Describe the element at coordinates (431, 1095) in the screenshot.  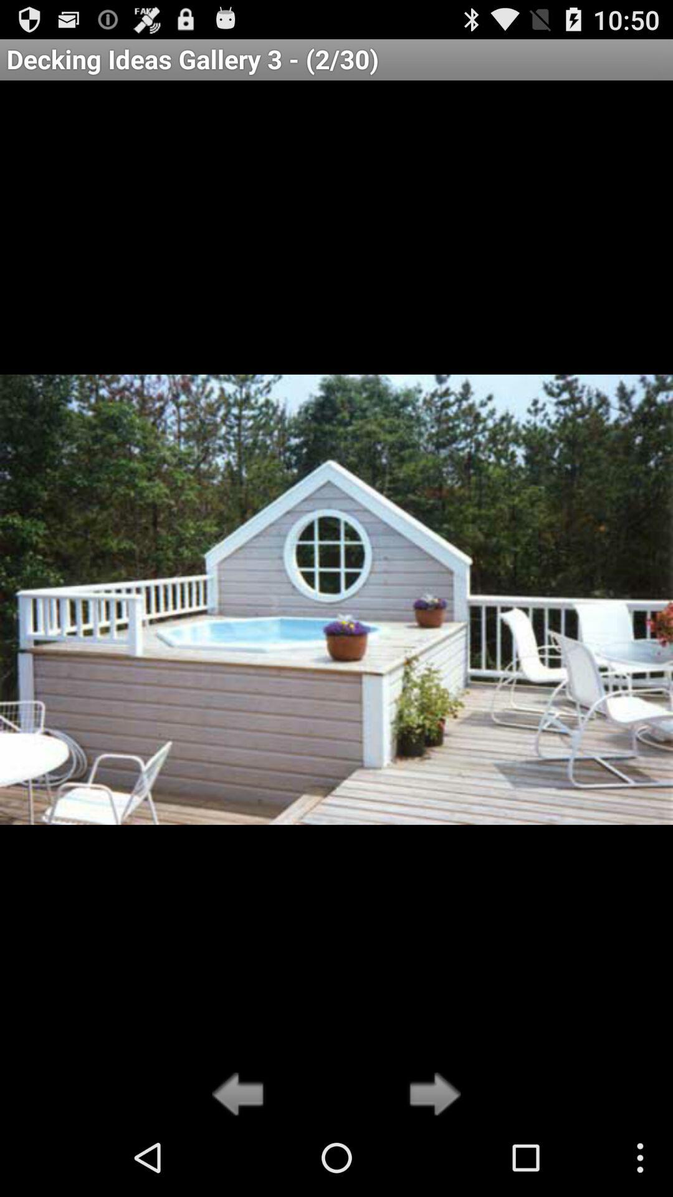
I see `move forward to the next image` at that location.